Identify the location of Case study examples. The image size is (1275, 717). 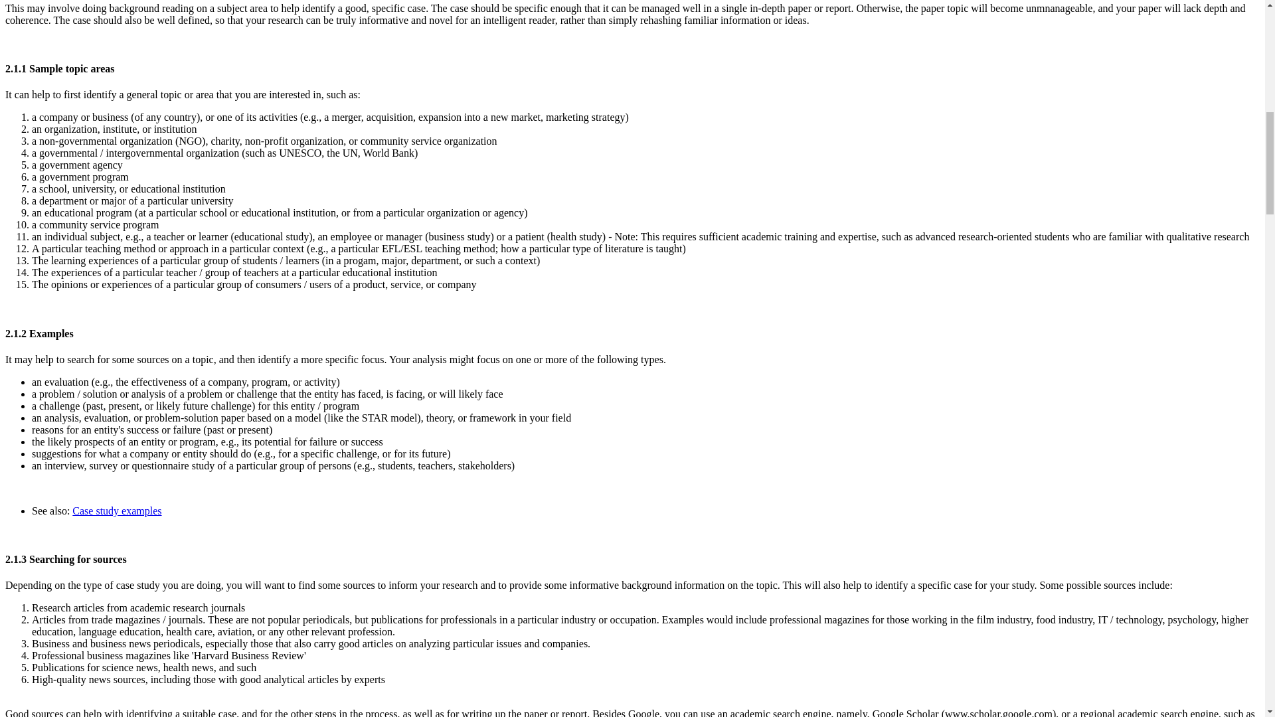
(117, 511).